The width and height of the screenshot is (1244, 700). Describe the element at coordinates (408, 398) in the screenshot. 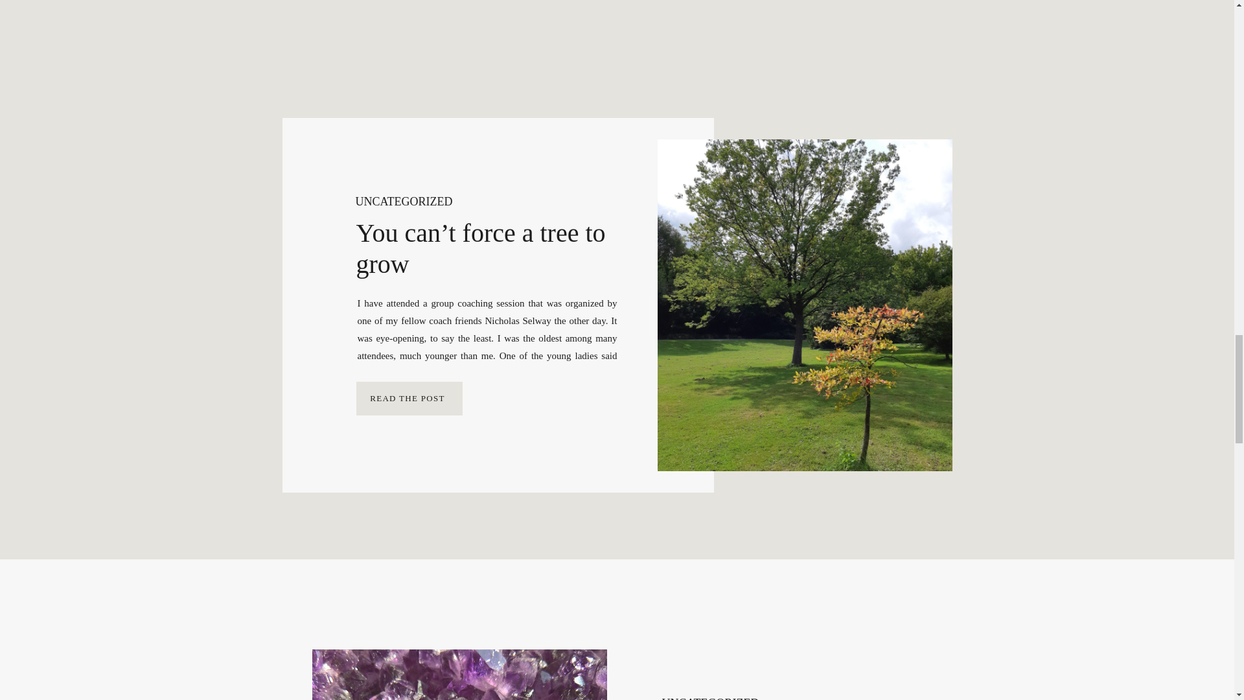

I see `READ THE POST` at that location.